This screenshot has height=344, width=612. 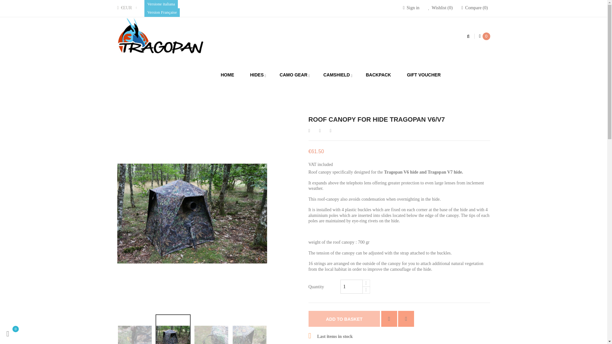 I want to click on GIFT VOUCHER, so click(x=424, y=75).